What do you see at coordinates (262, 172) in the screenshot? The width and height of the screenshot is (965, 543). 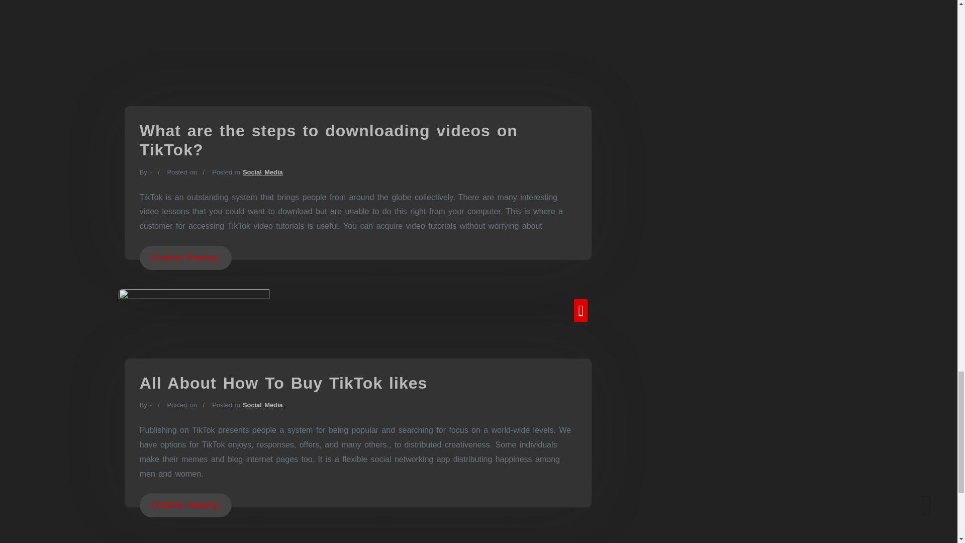 I see `Social Media` at bounding box center [262, 172].